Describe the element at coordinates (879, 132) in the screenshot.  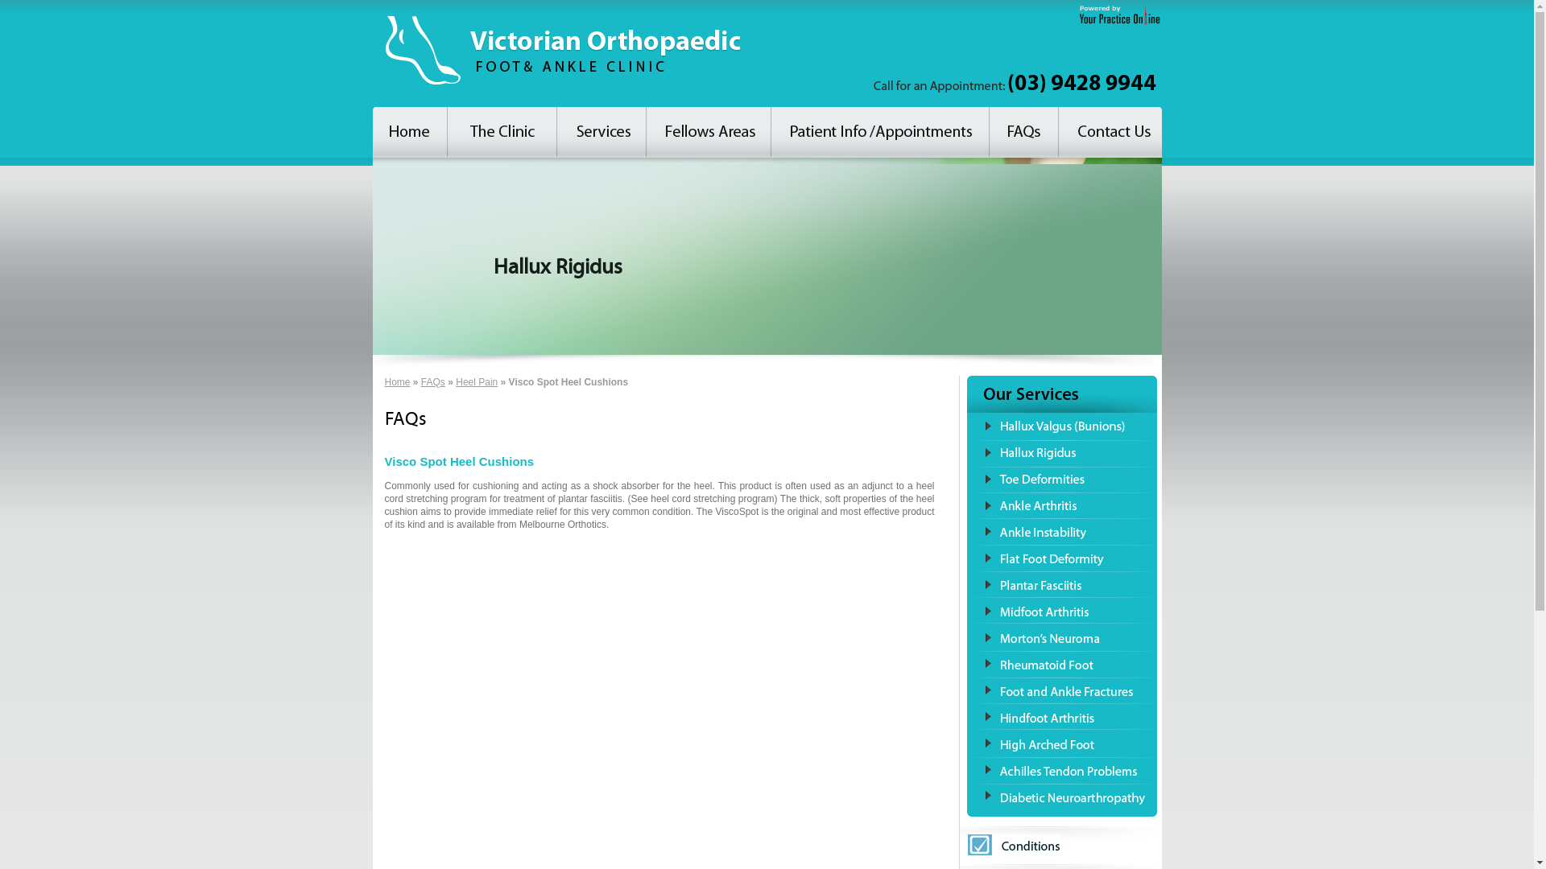
I see ` ` at that location.